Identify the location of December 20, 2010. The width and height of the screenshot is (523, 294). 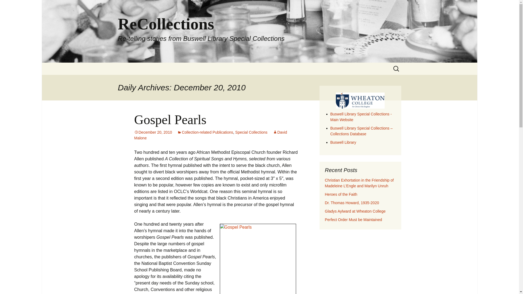
(153, 132).